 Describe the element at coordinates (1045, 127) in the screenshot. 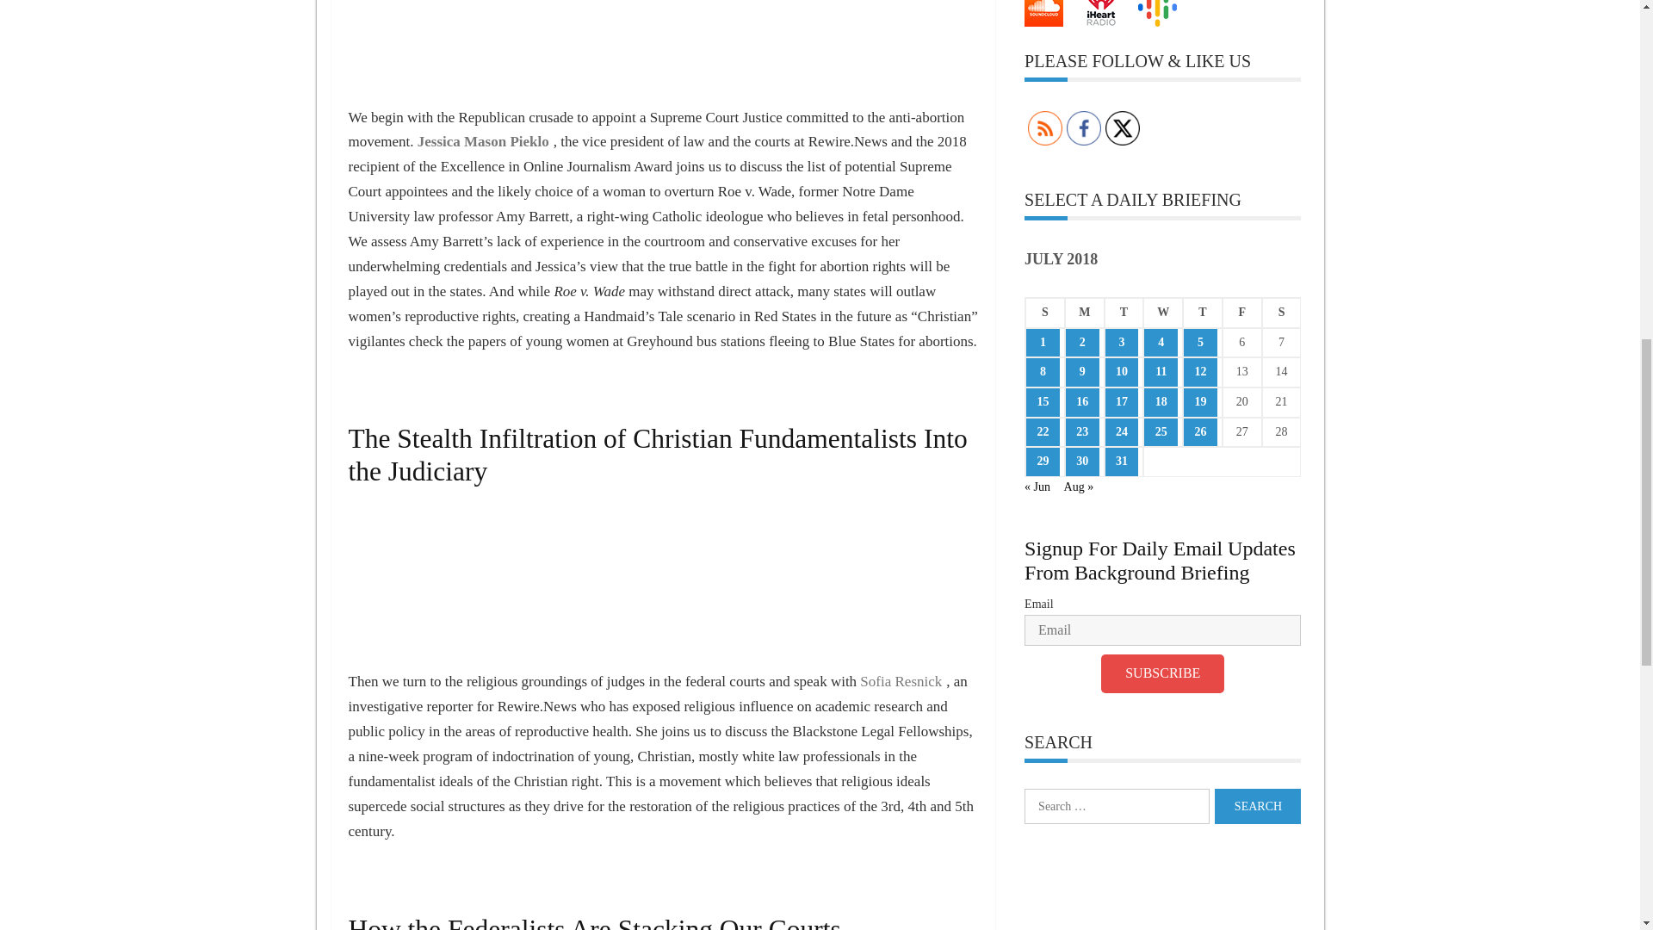

I see `RSS` at that location.